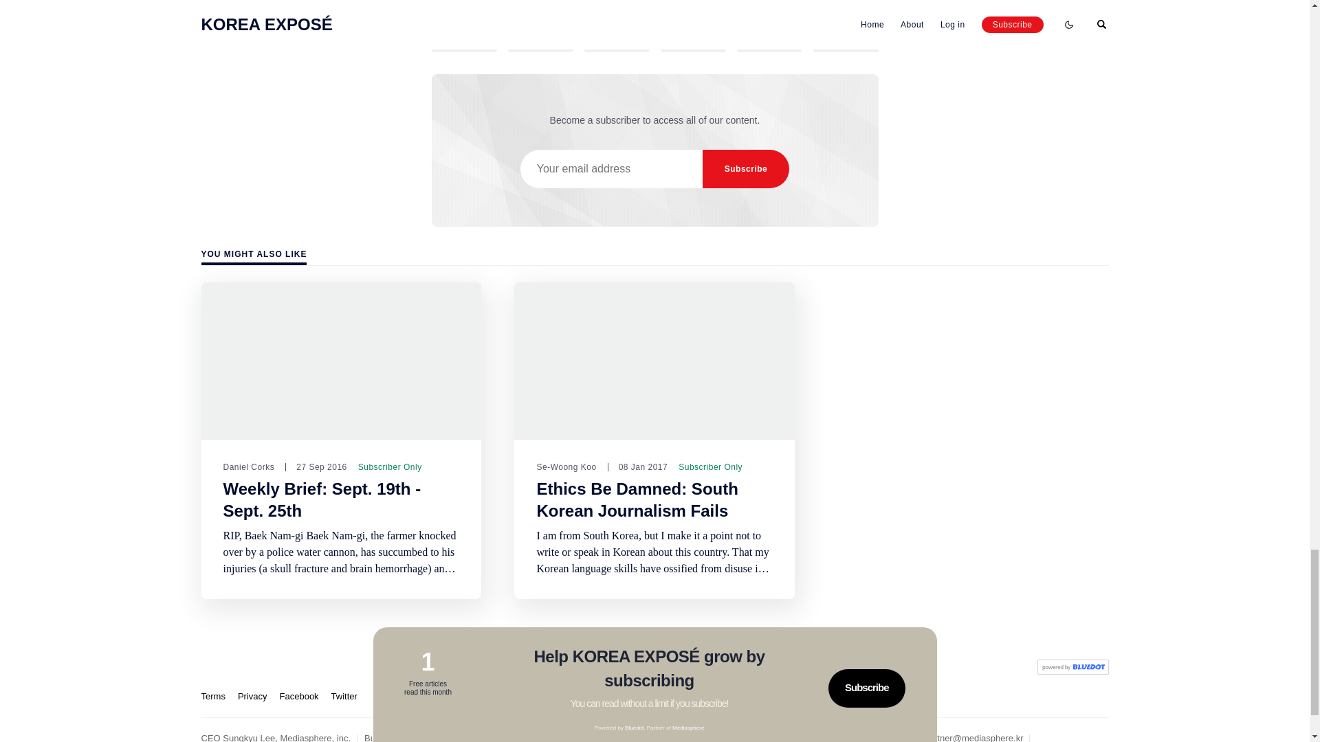  I want to click on Share on LinkedIn, so click(617, 45).